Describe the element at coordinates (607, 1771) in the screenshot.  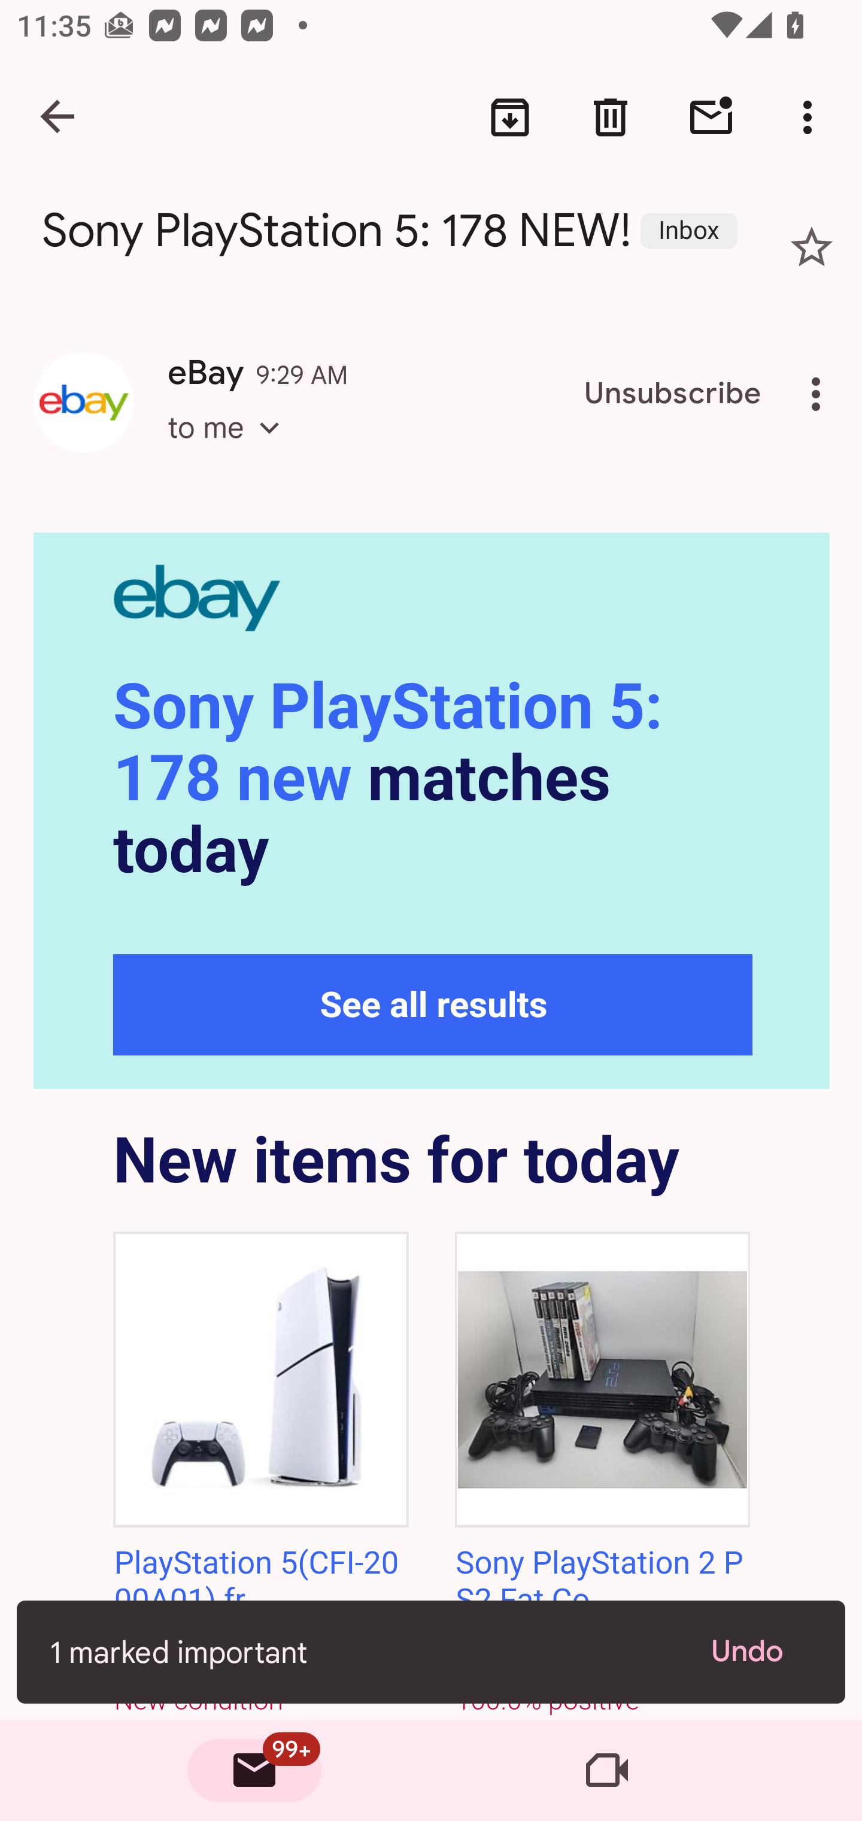
I see `Meet` at that location.